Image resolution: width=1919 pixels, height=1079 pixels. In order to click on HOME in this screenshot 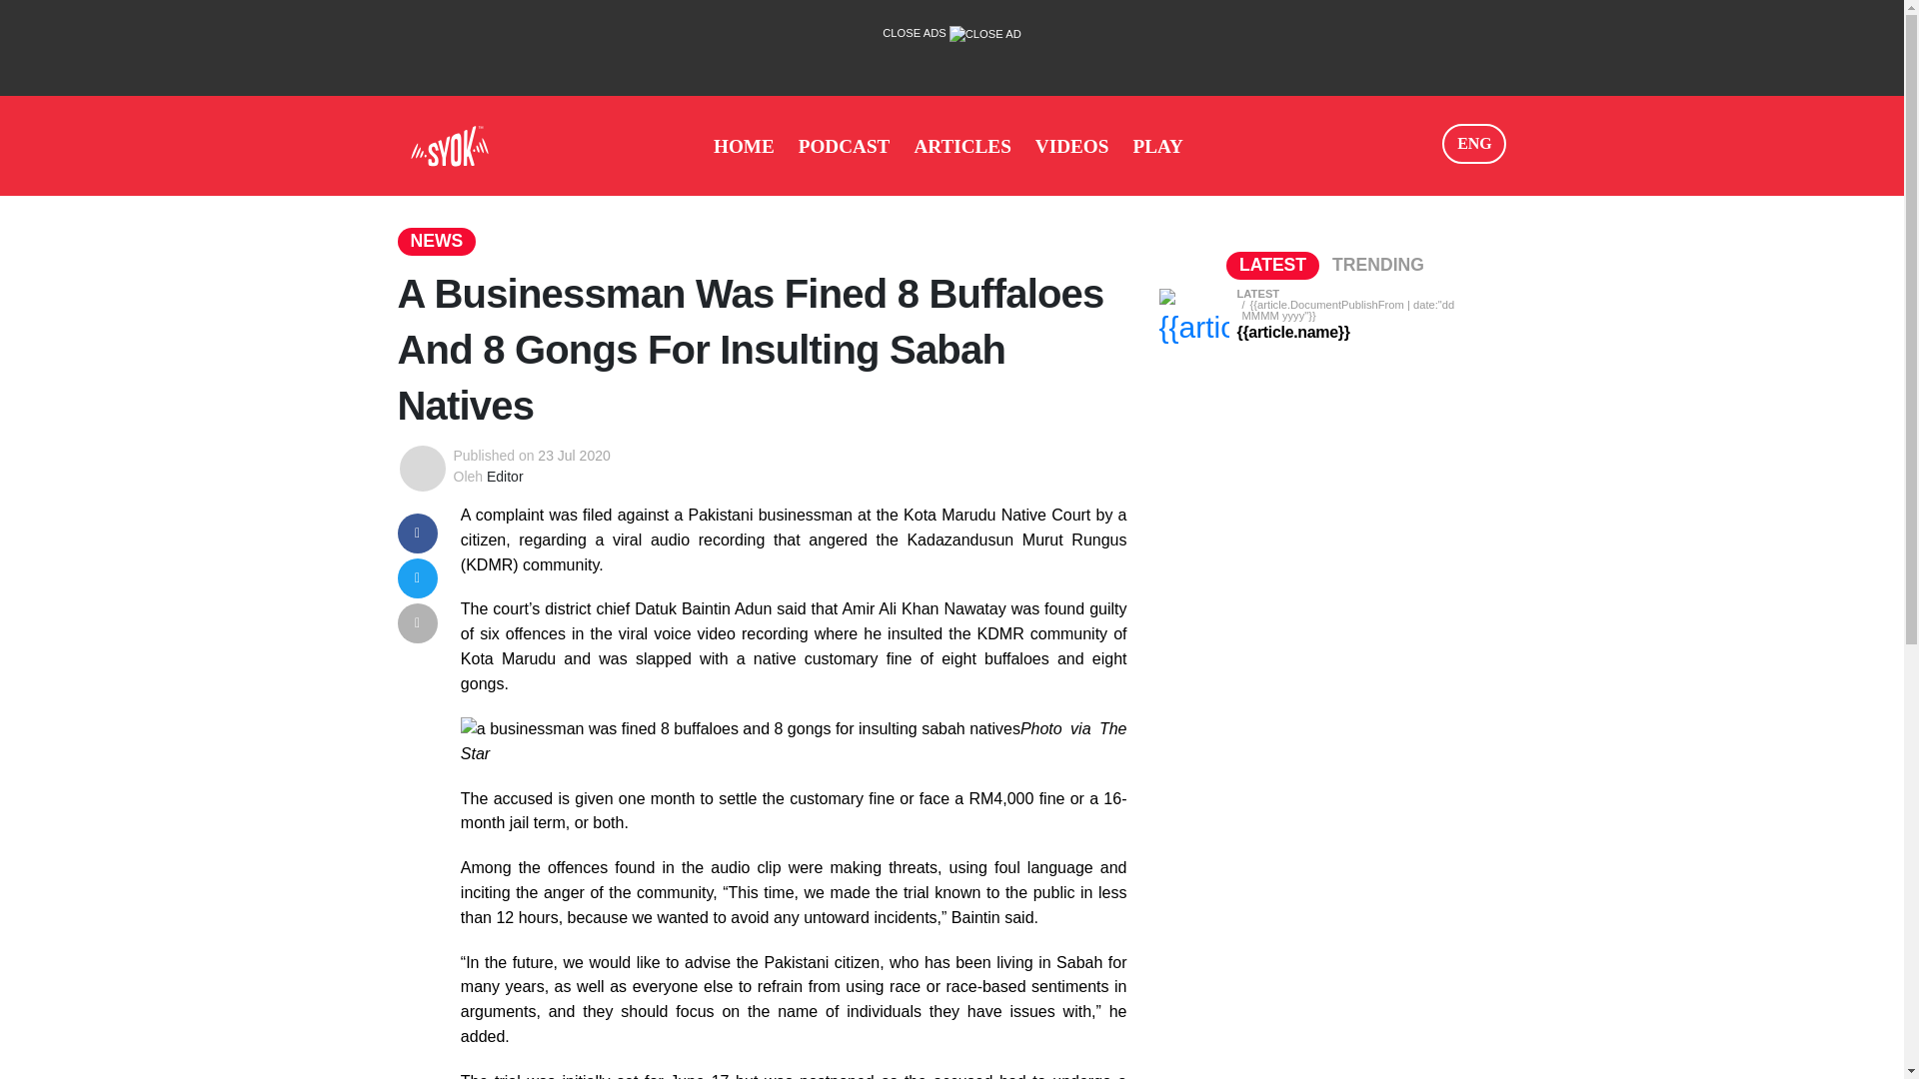, I will do `click(744, 146)`.